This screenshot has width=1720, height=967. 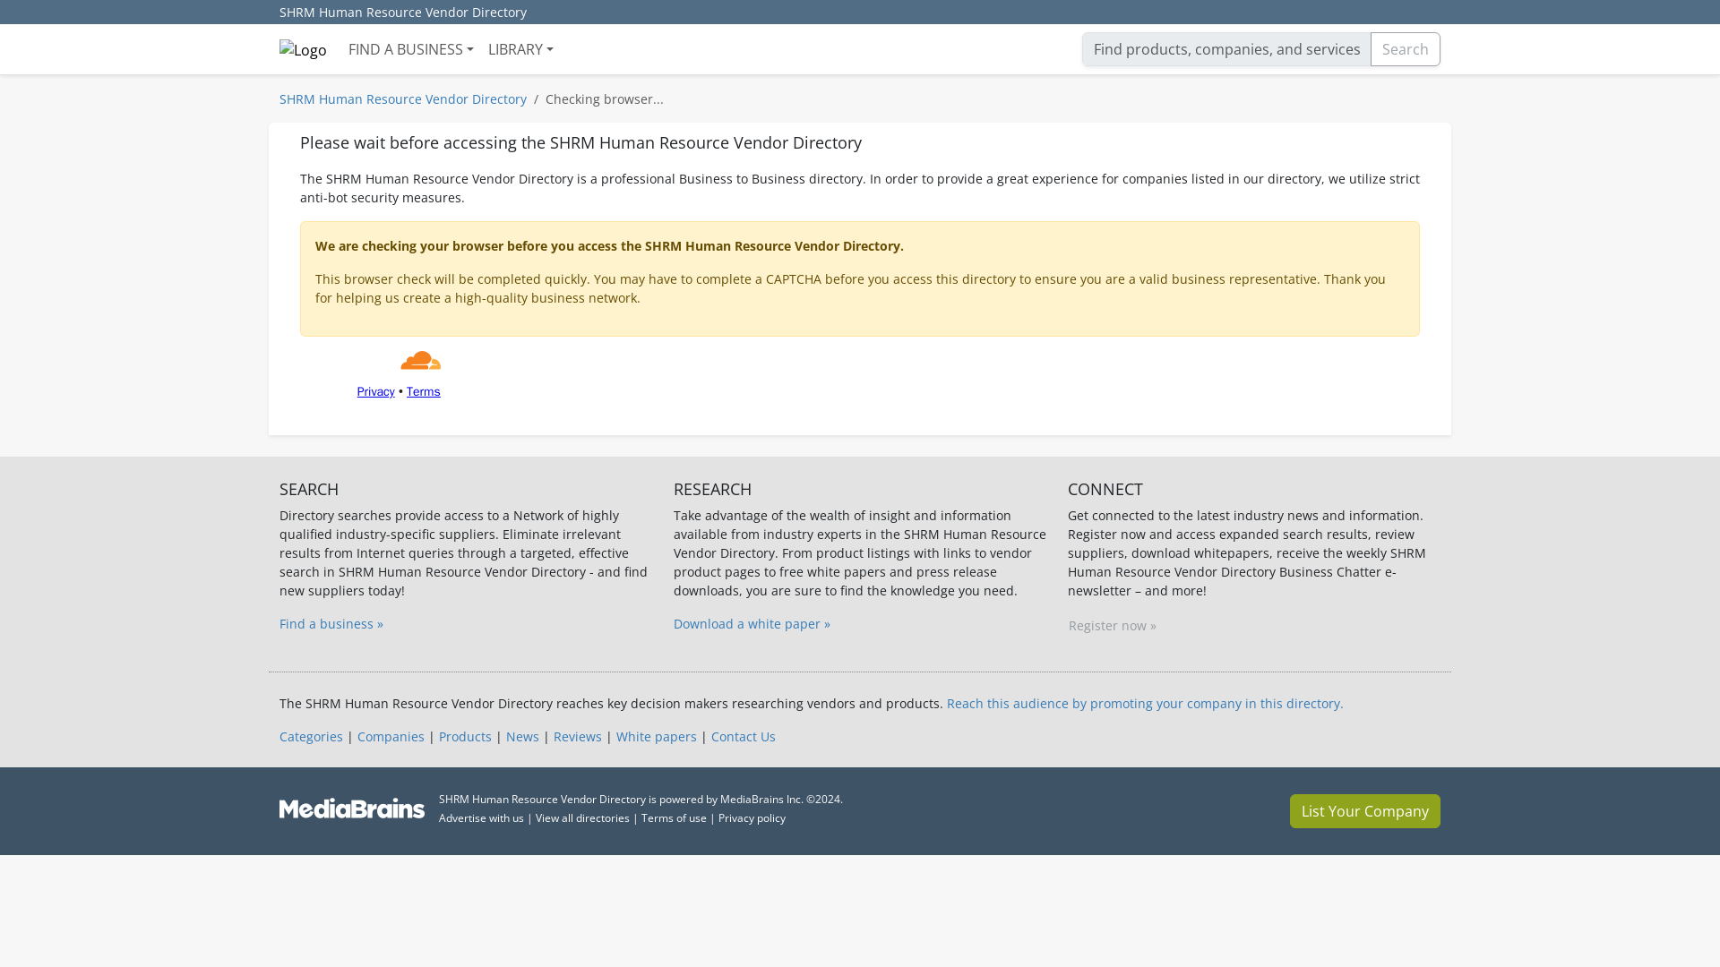 I want to click on List Your Company, so click(x=1365, y=810).